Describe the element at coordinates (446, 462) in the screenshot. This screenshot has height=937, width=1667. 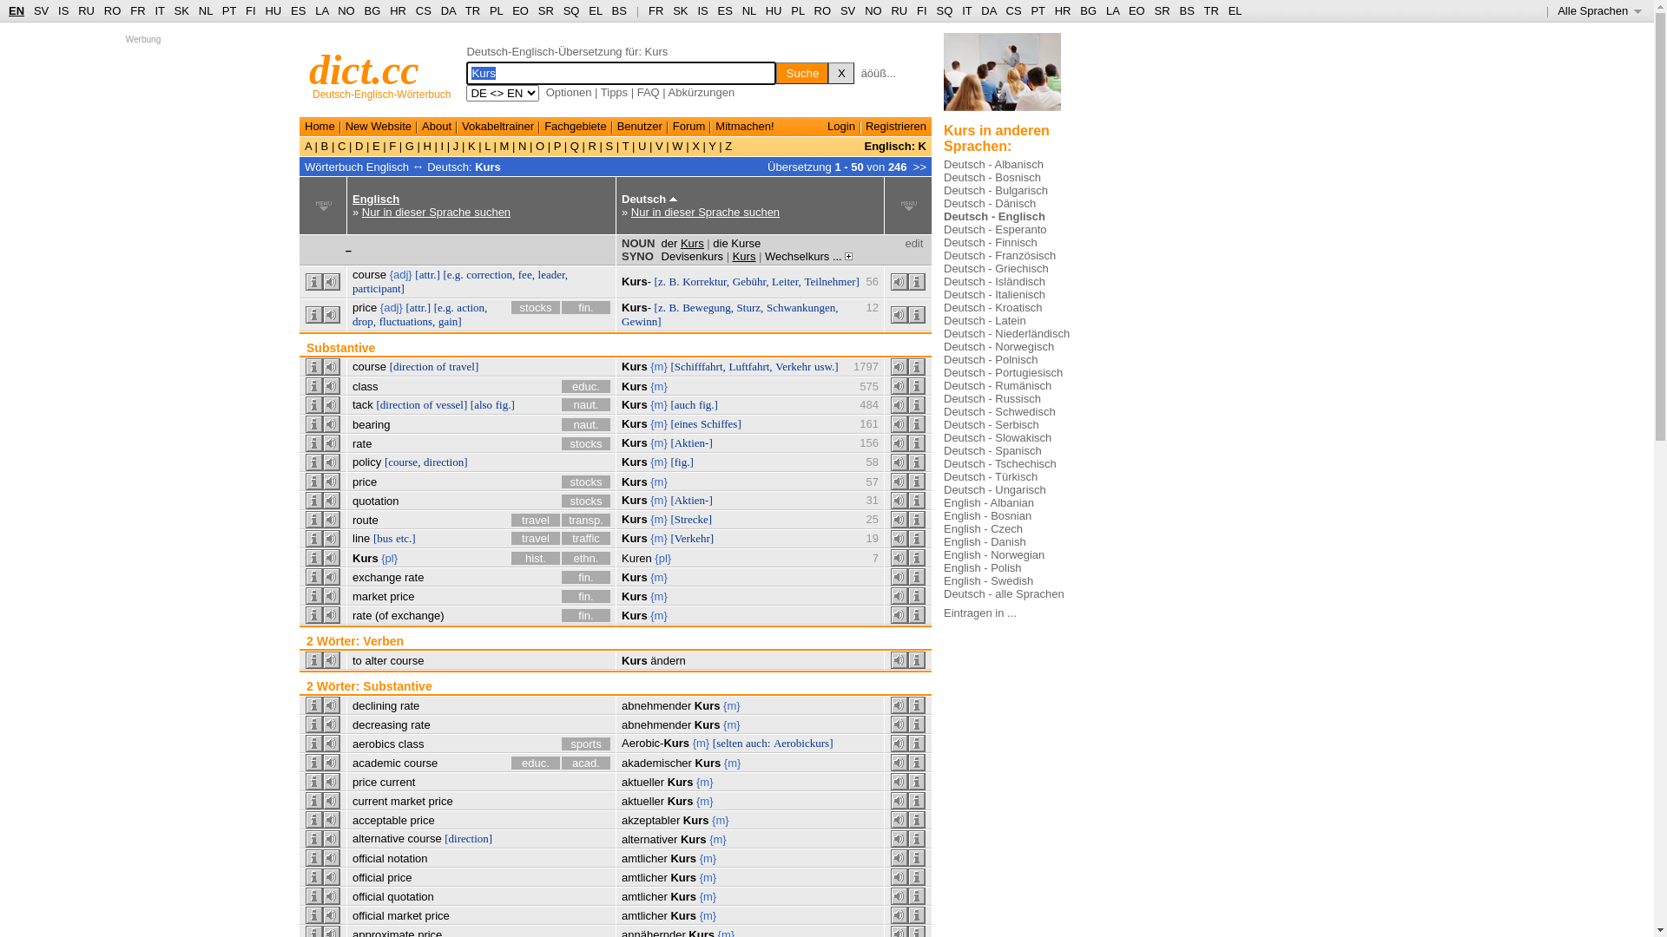
I see `direction]` at that location.